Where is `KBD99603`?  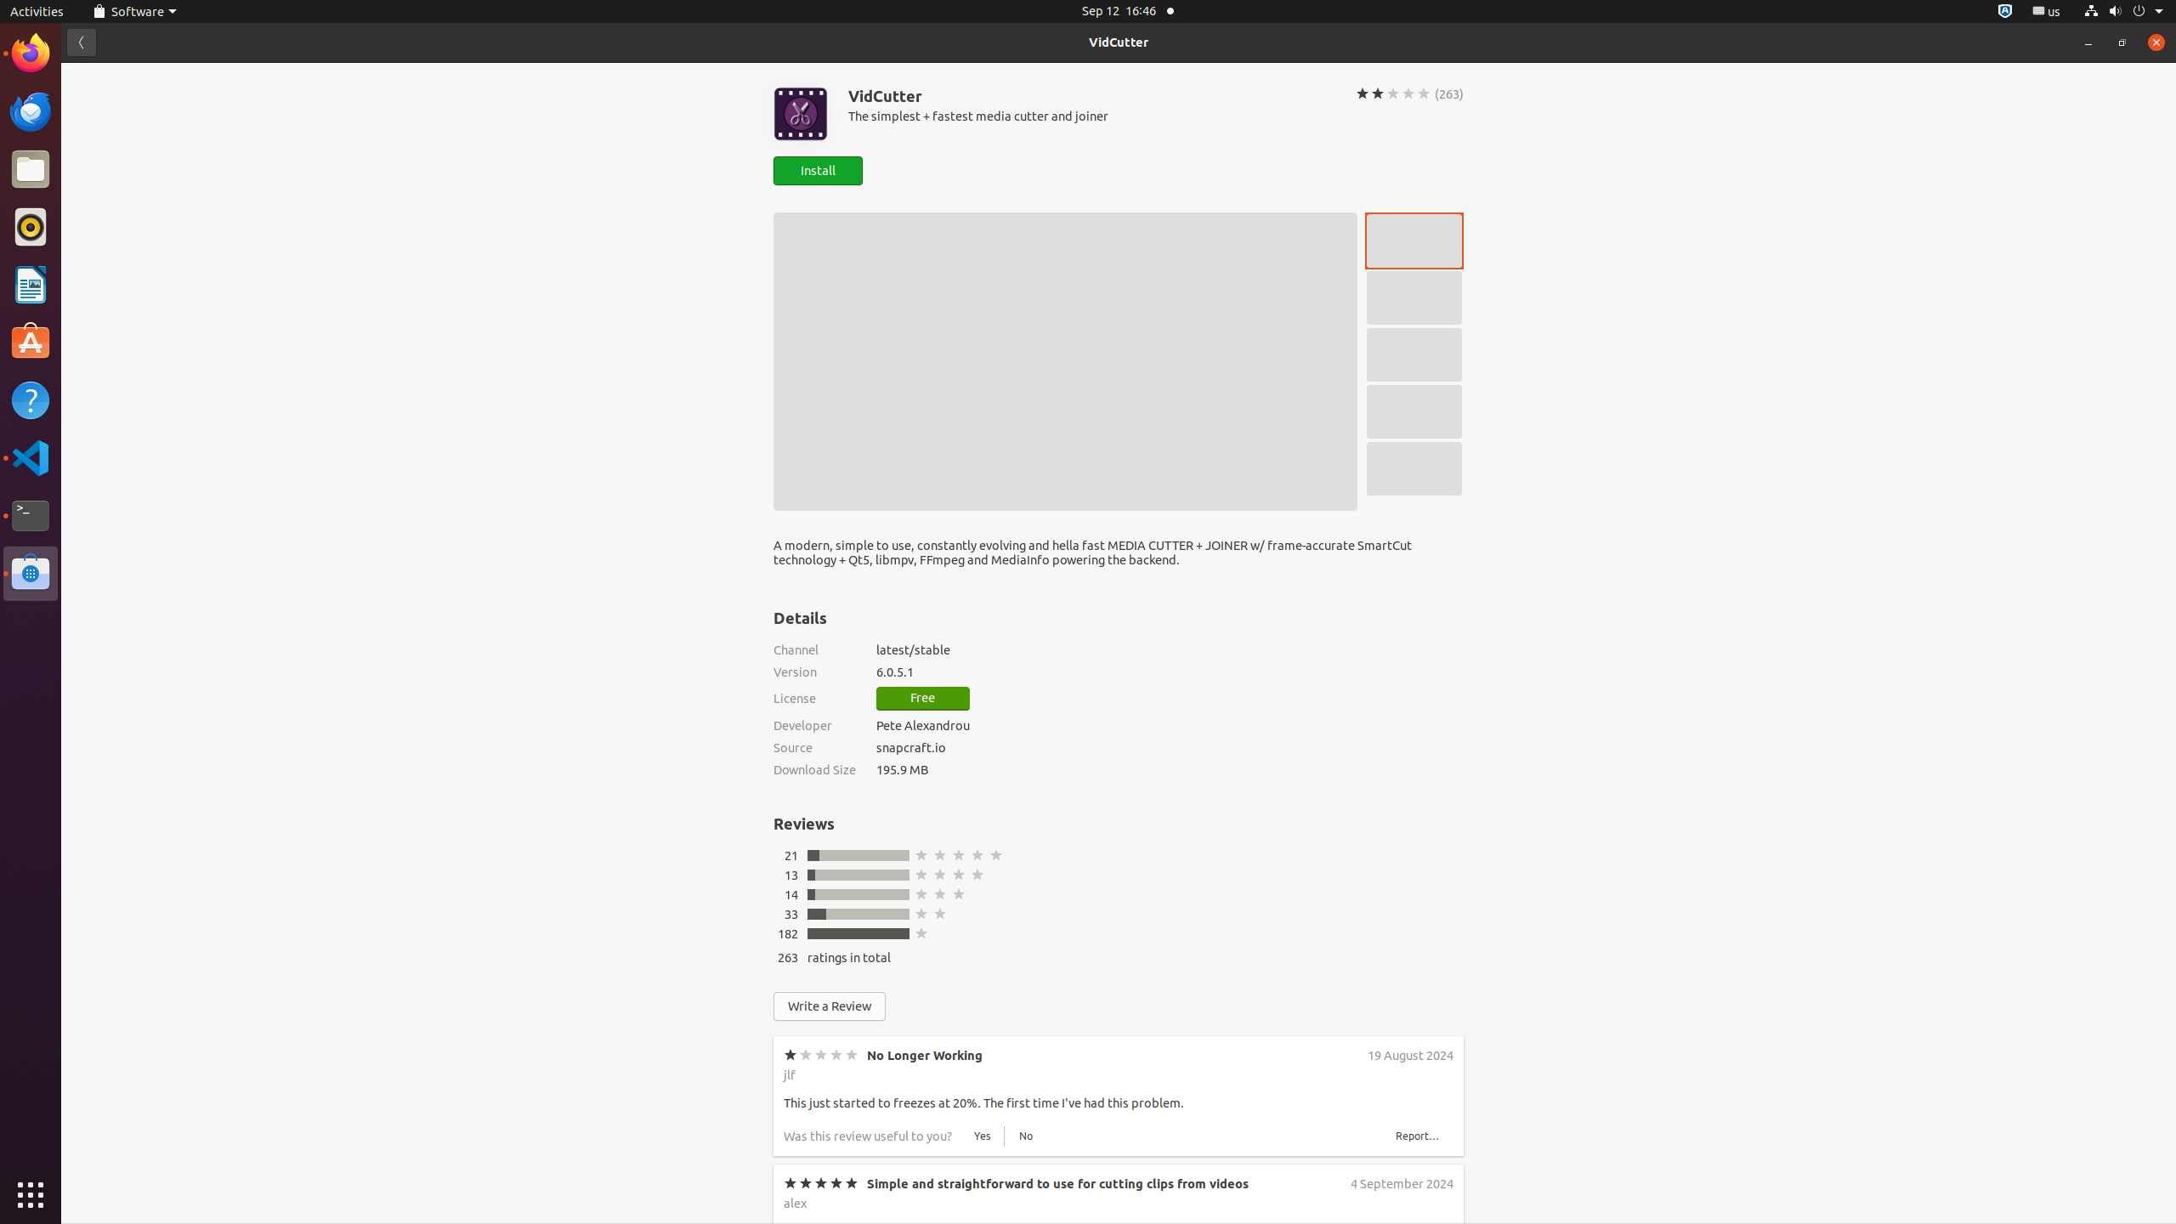
KBD99603 is located at coordinates (813, 1331).